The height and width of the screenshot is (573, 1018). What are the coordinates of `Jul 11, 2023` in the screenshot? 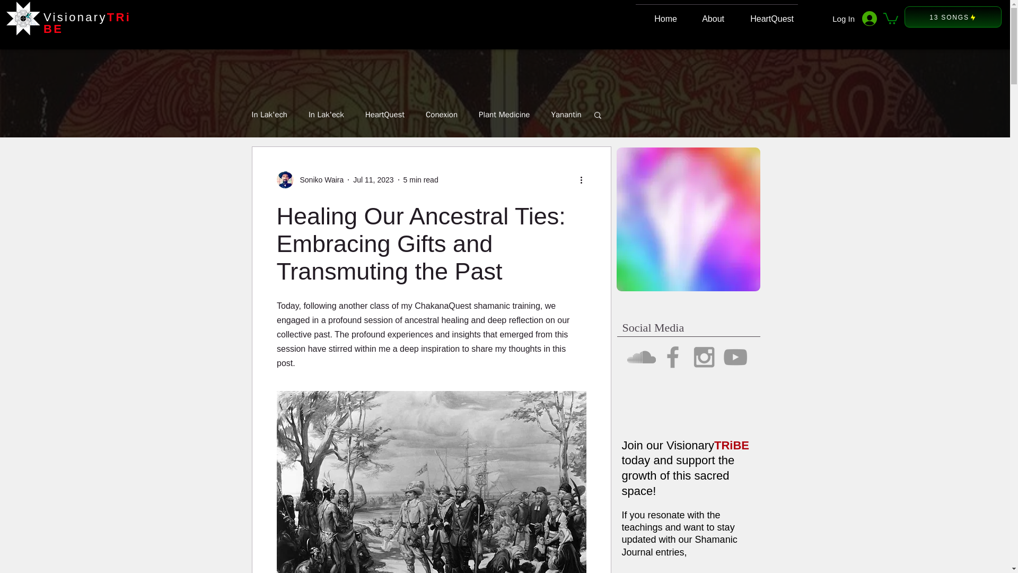 It's located at (373, 179).